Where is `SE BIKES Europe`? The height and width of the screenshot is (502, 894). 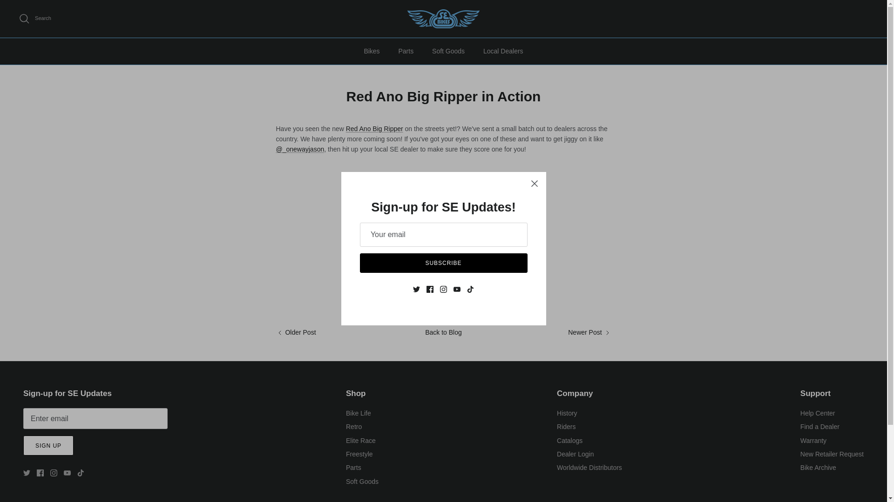
SE BIKES Europe is located at coordinates (443, 19).